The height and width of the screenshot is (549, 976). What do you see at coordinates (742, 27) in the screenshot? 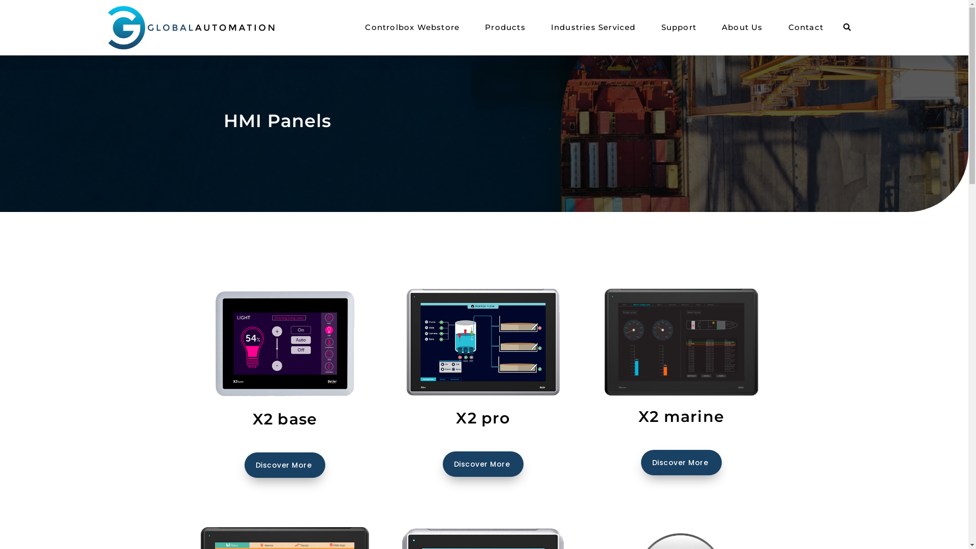
I see `About Us` at bounding box center [742, 27].